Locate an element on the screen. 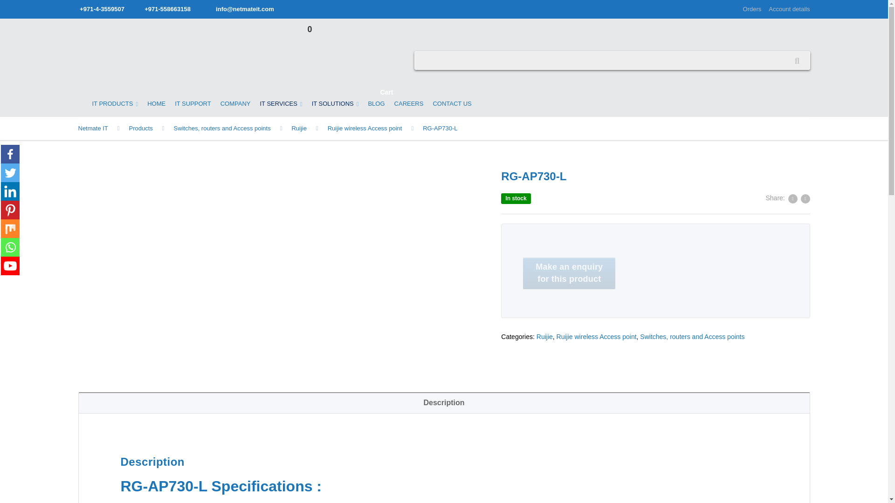 The image size is (895, 503). Orders is located at coordinates (754, 9).